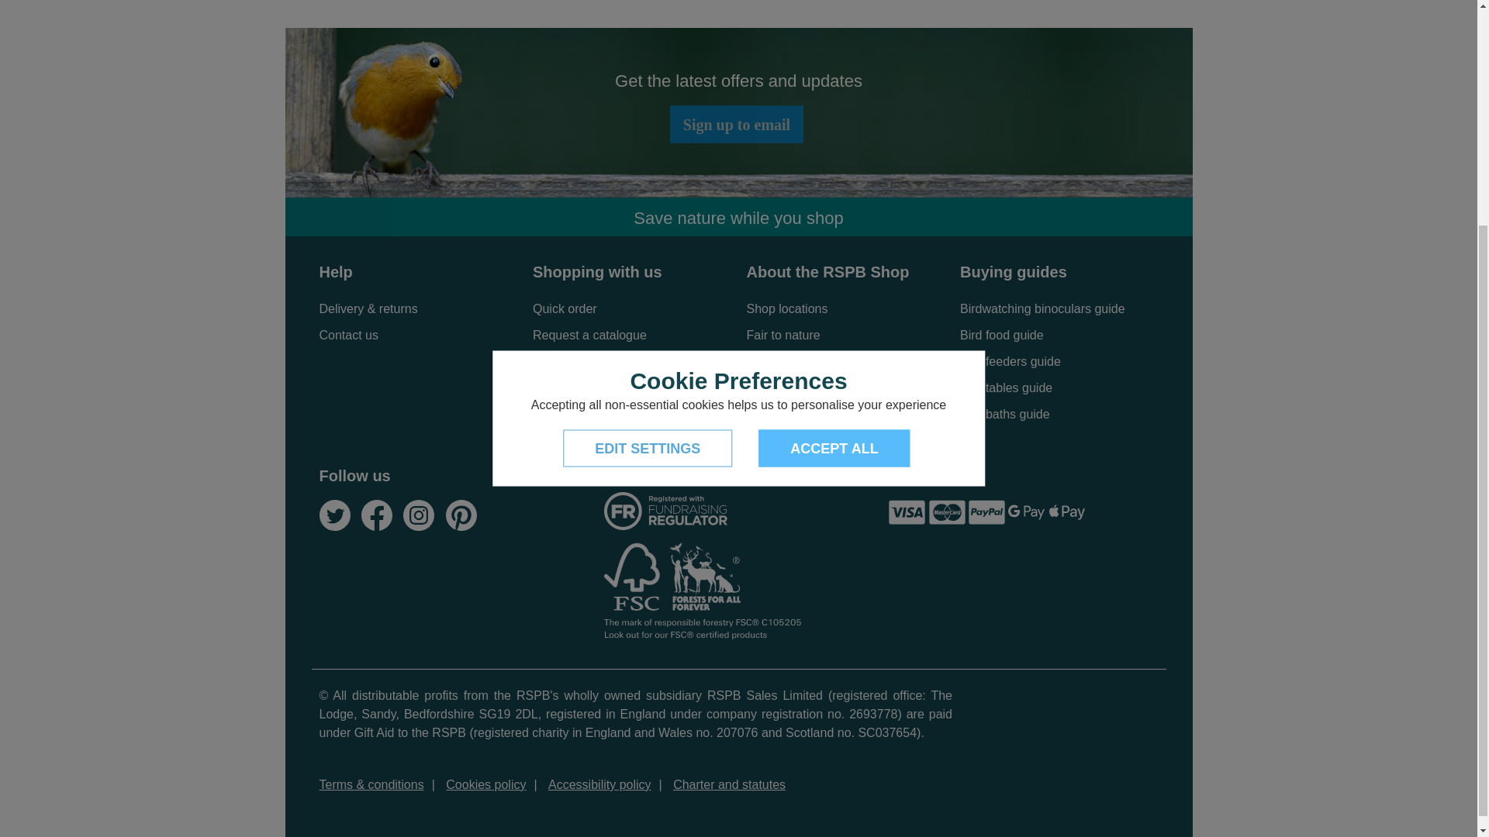 This screenshot has height=837, width=1489. Describe the element at coordinates (1007, 387) in the screenshot. I see `Bird tables guide` at that location.